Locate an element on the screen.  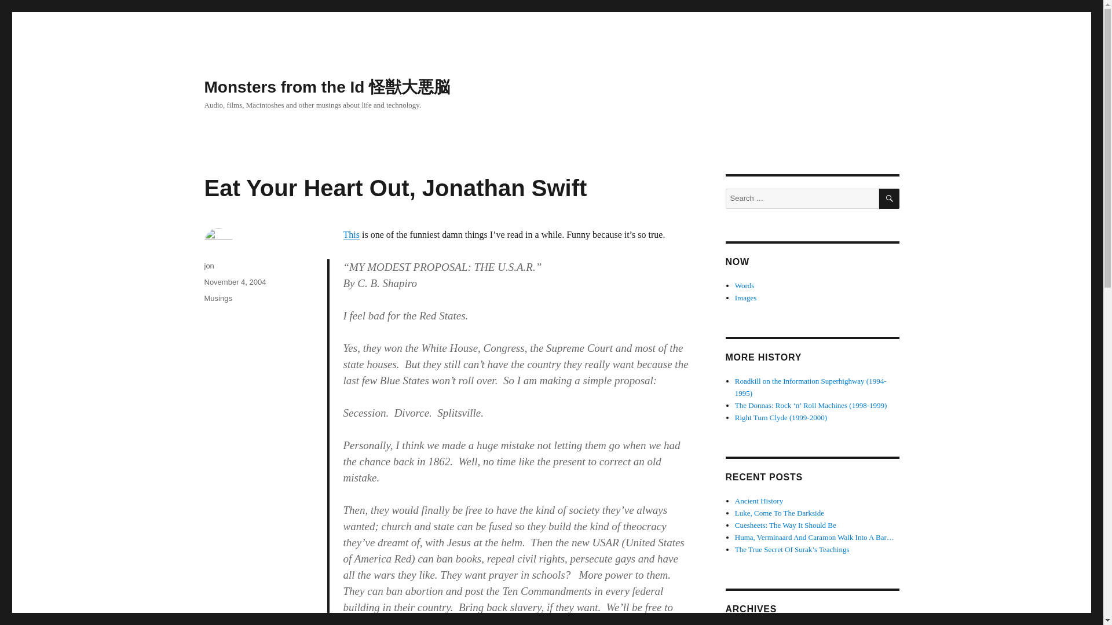
Cuesheets: The Way It Should Be is located at coordinates (785, 524).